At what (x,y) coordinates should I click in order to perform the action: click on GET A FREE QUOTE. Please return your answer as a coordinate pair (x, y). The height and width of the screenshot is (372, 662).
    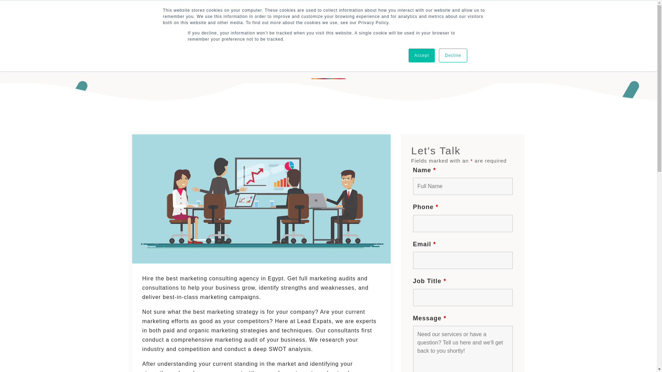
    Looking at the image, I should click on (458, 19).